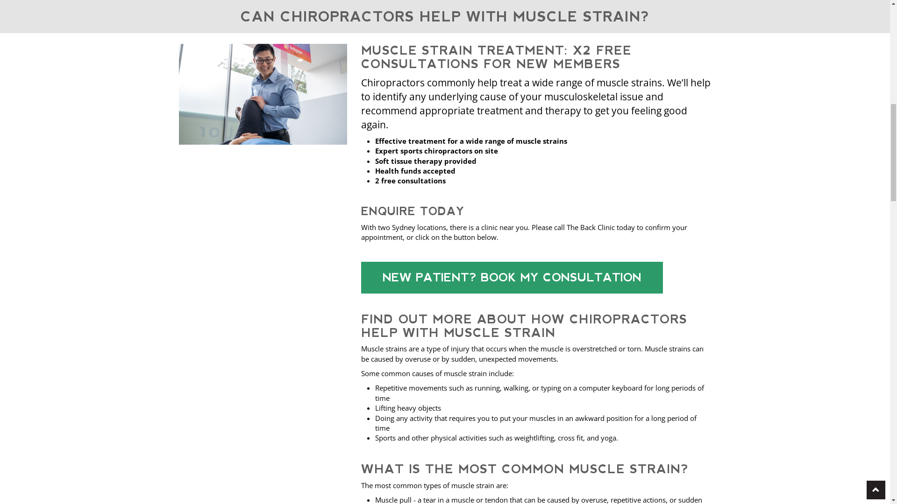  I want to click on 02 9708 6011, so click(733, 35).